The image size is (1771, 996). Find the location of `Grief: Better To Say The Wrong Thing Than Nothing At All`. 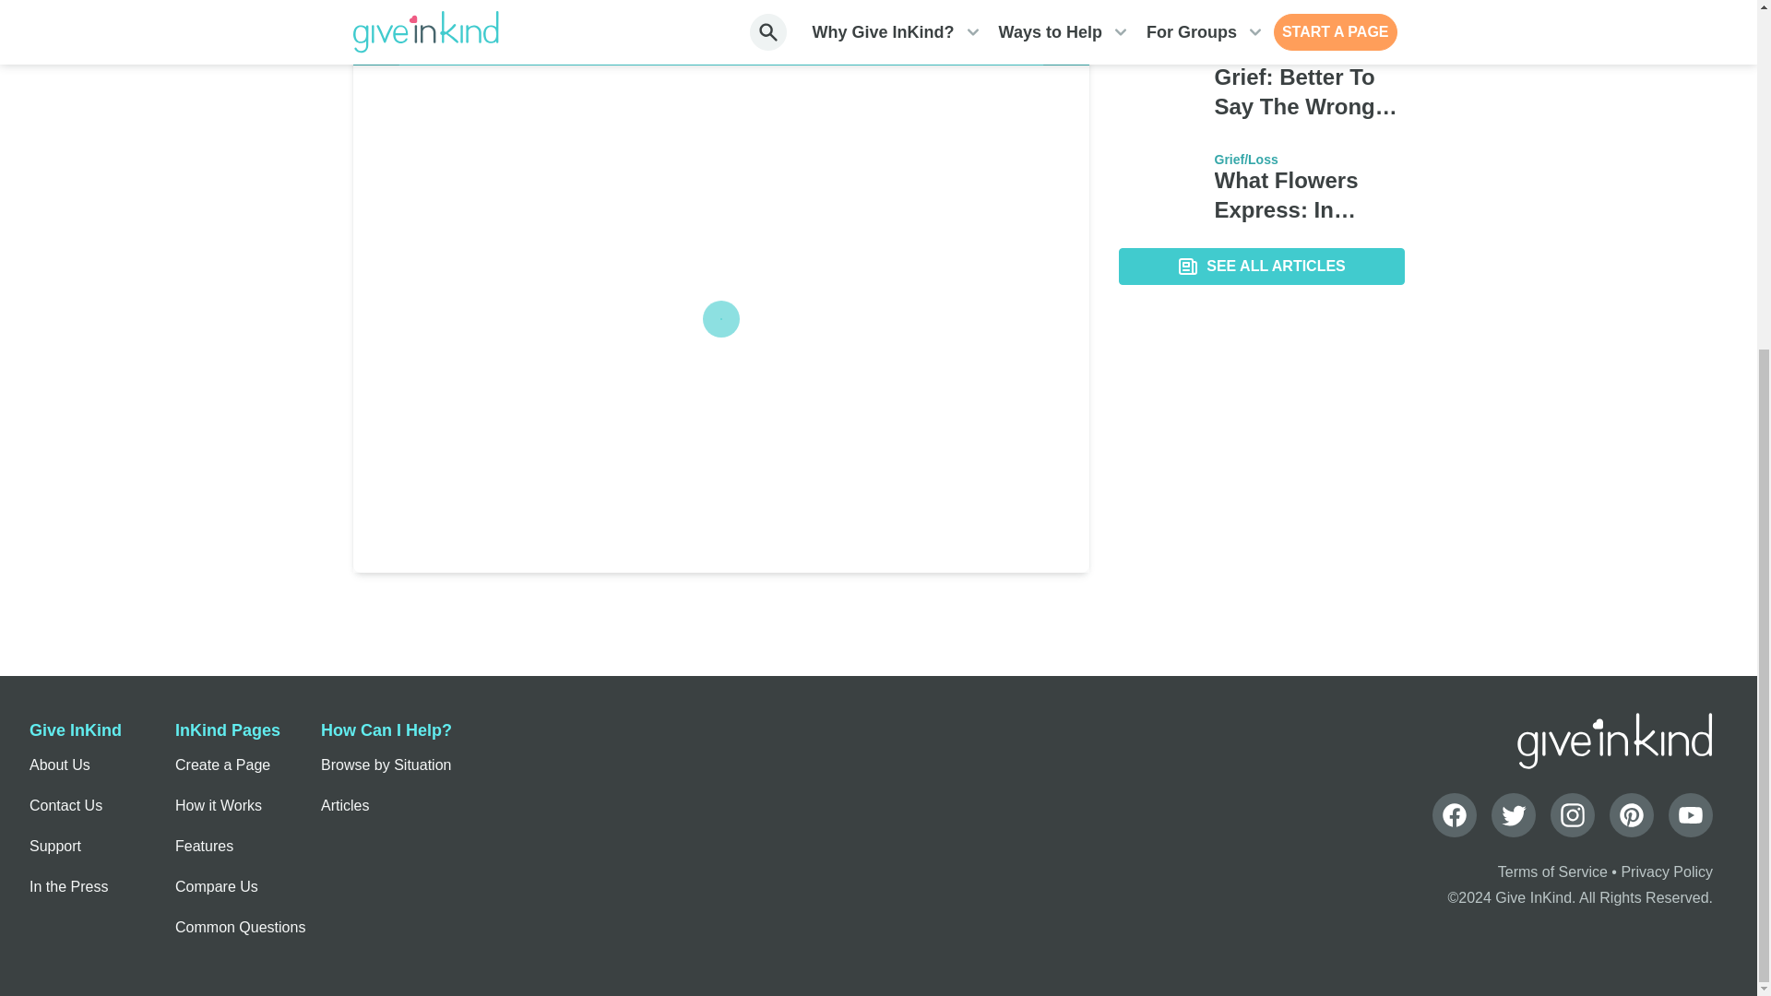

Grief: Better To Say The Wrong Thing Than Nothing At All is located at coordinates (1308, 92).